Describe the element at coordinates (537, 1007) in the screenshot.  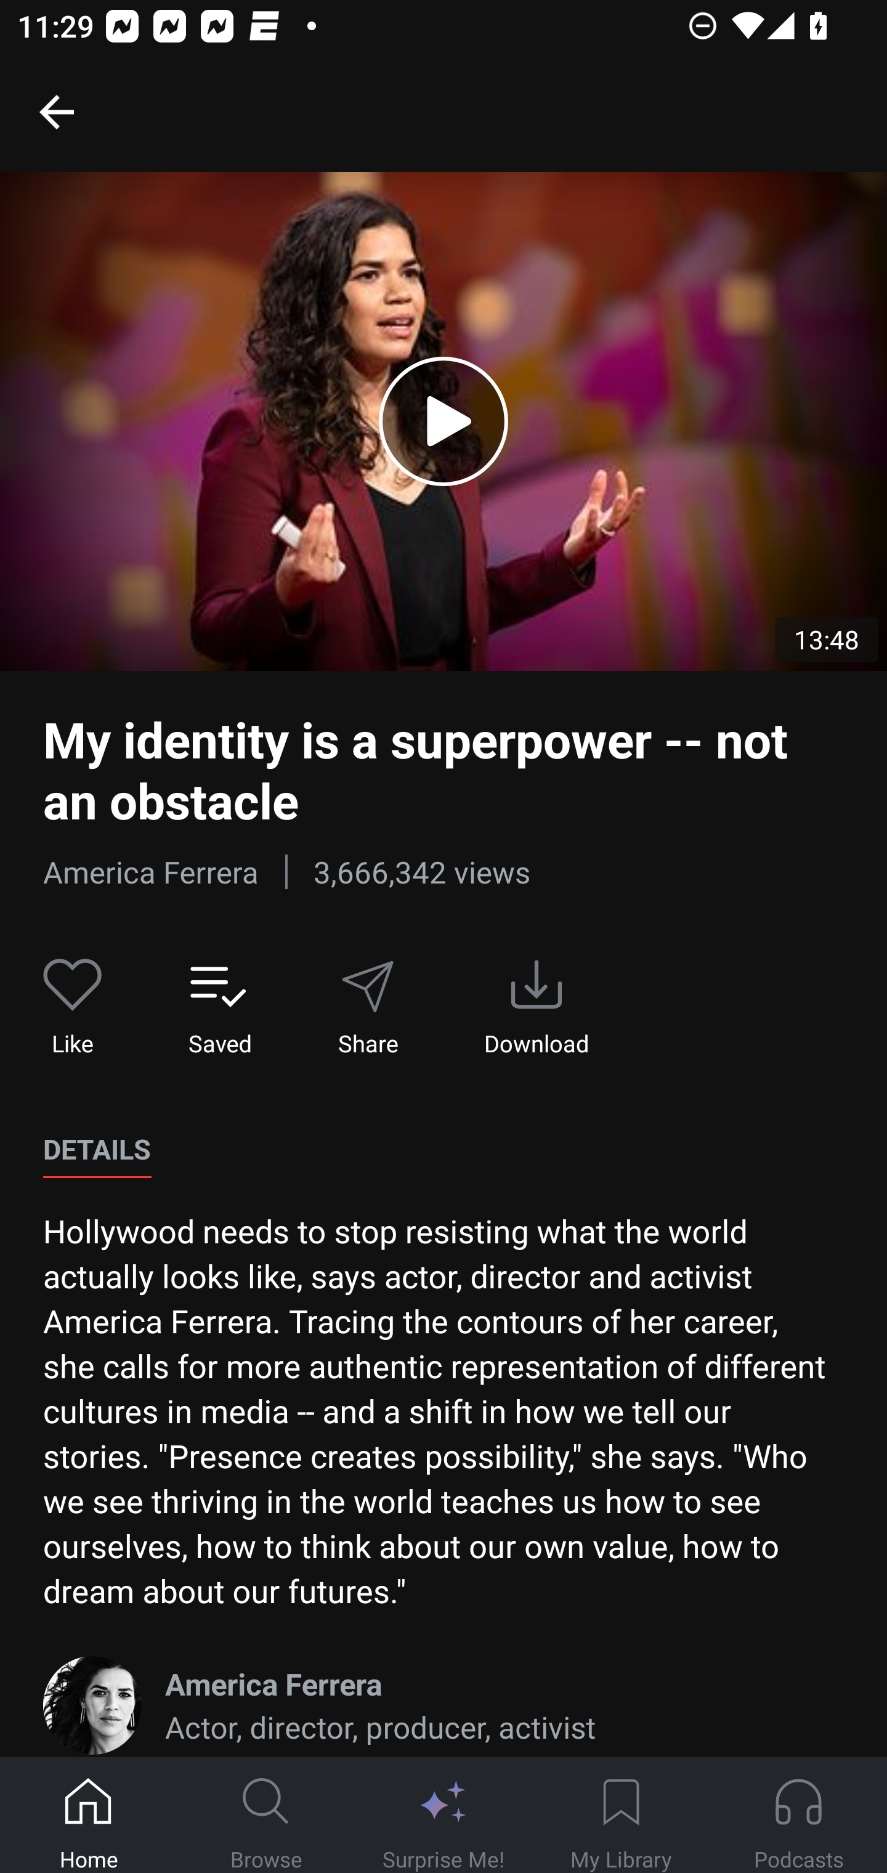
I see `Download` at that location.